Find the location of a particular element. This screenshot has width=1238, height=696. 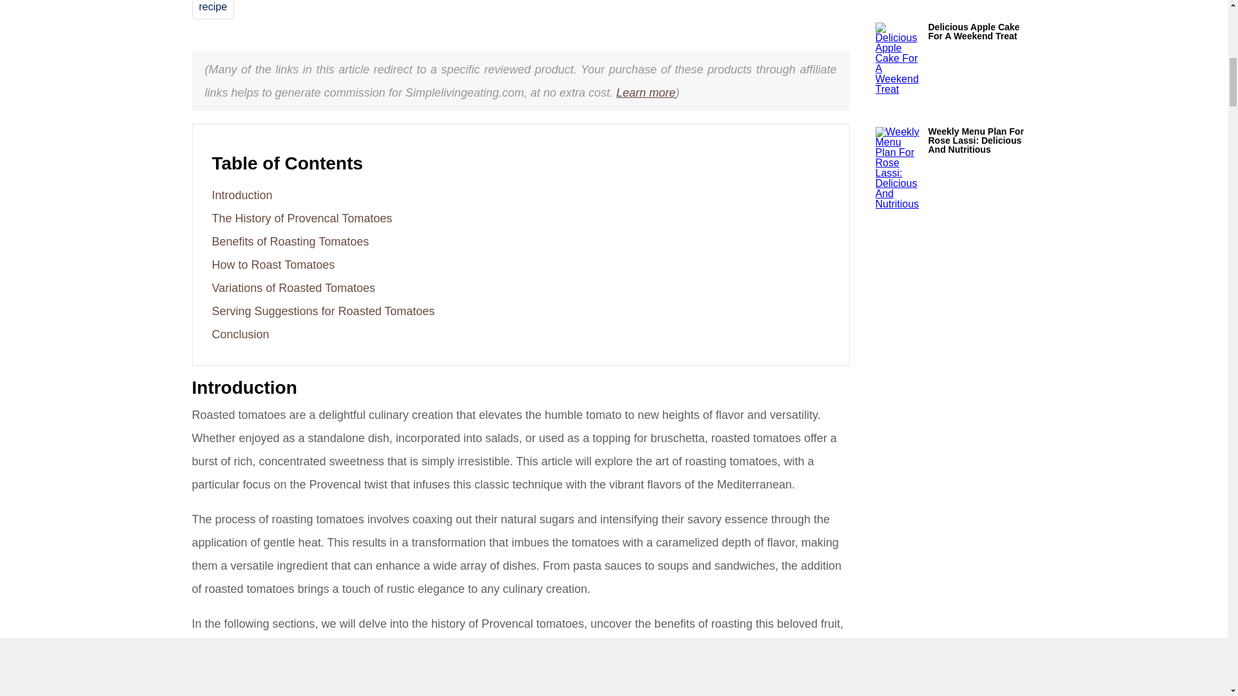

Conclusion is located at coordinates (240, 334).